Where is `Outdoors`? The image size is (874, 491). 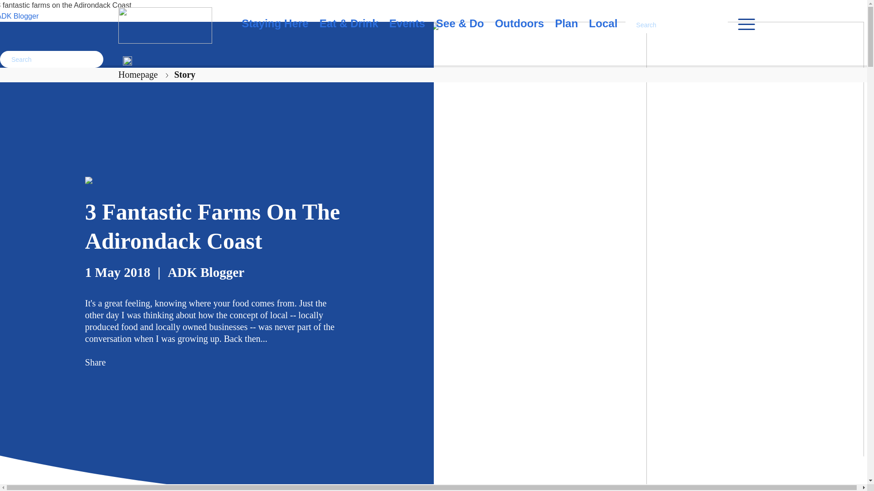 Outdoors is located at coordinates (519, 25).